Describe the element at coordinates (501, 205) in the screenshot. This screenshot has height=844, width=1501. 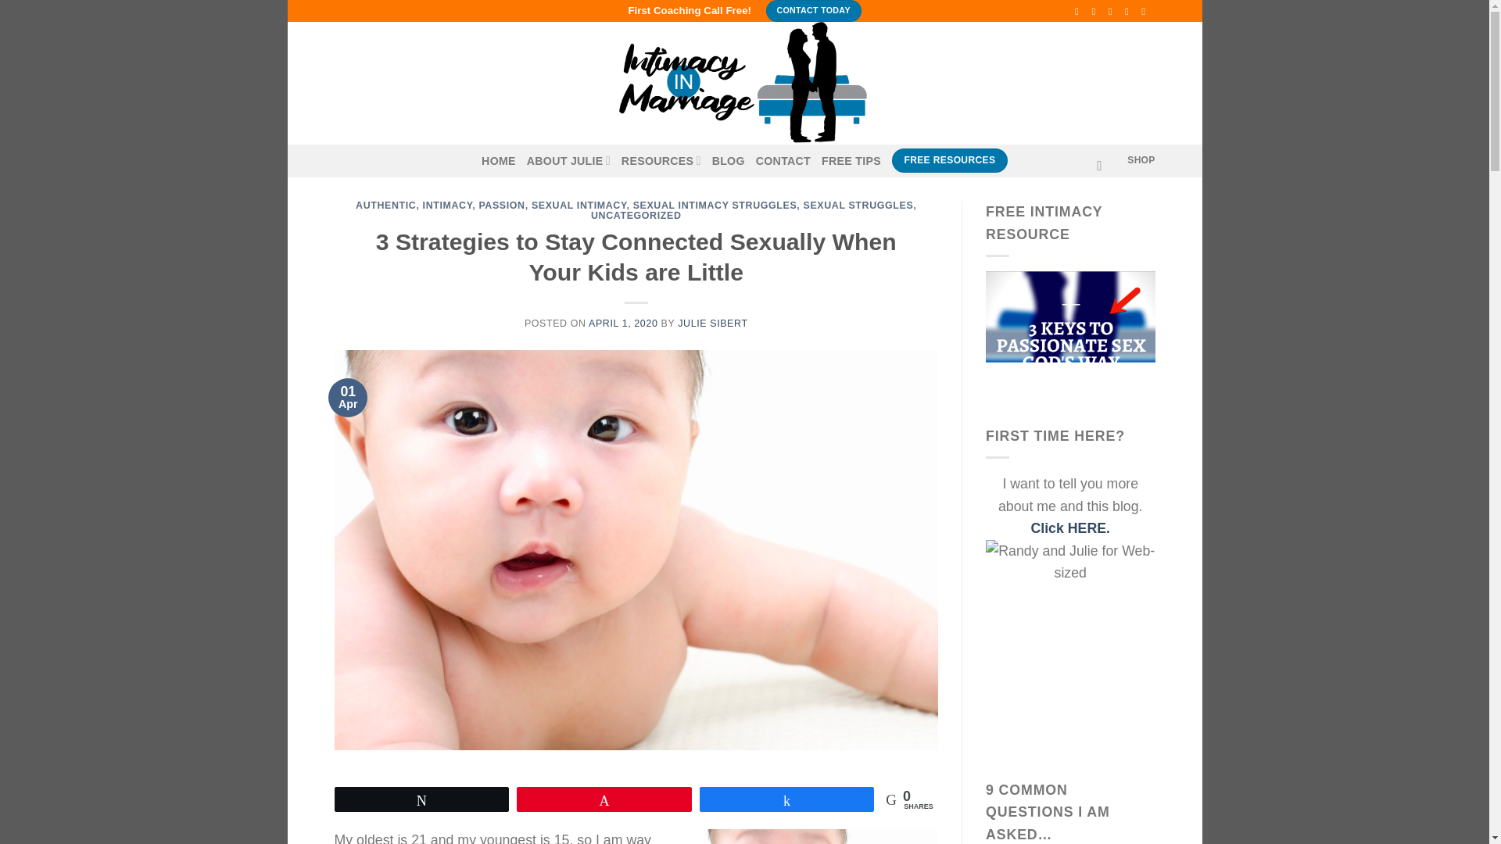
I see `PASSION` at that location.